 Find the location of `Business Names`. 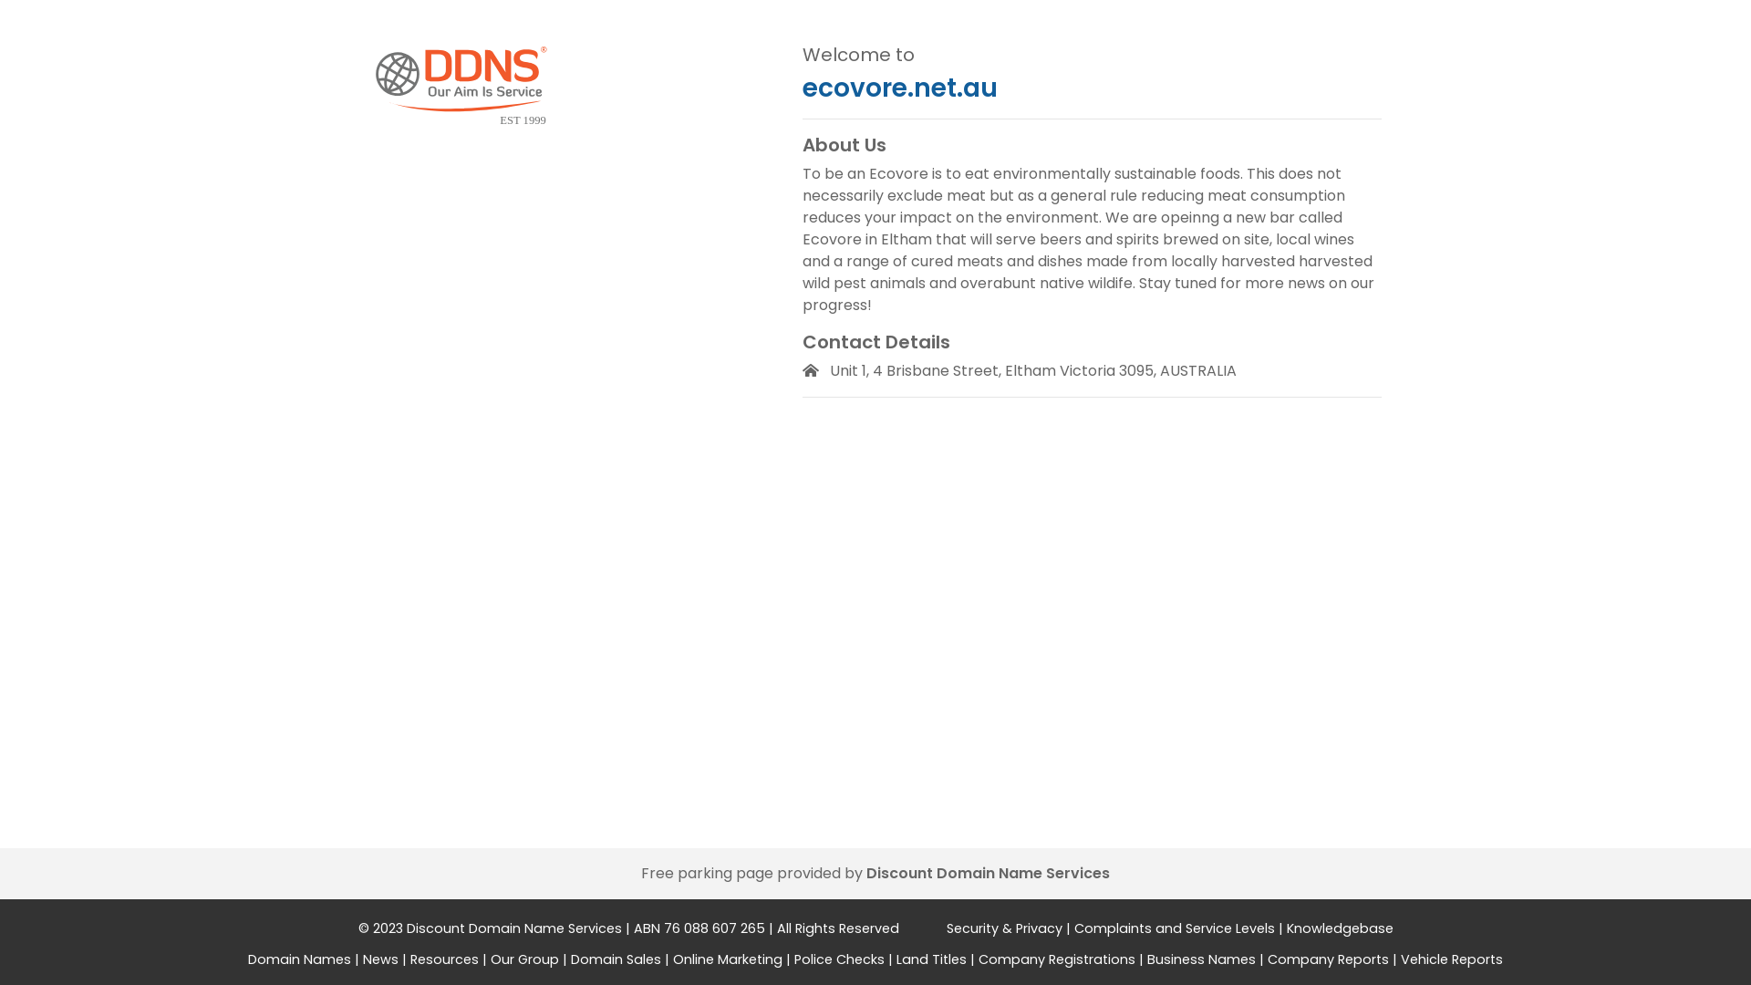

Business Names is located at coordinates (1202, 959).